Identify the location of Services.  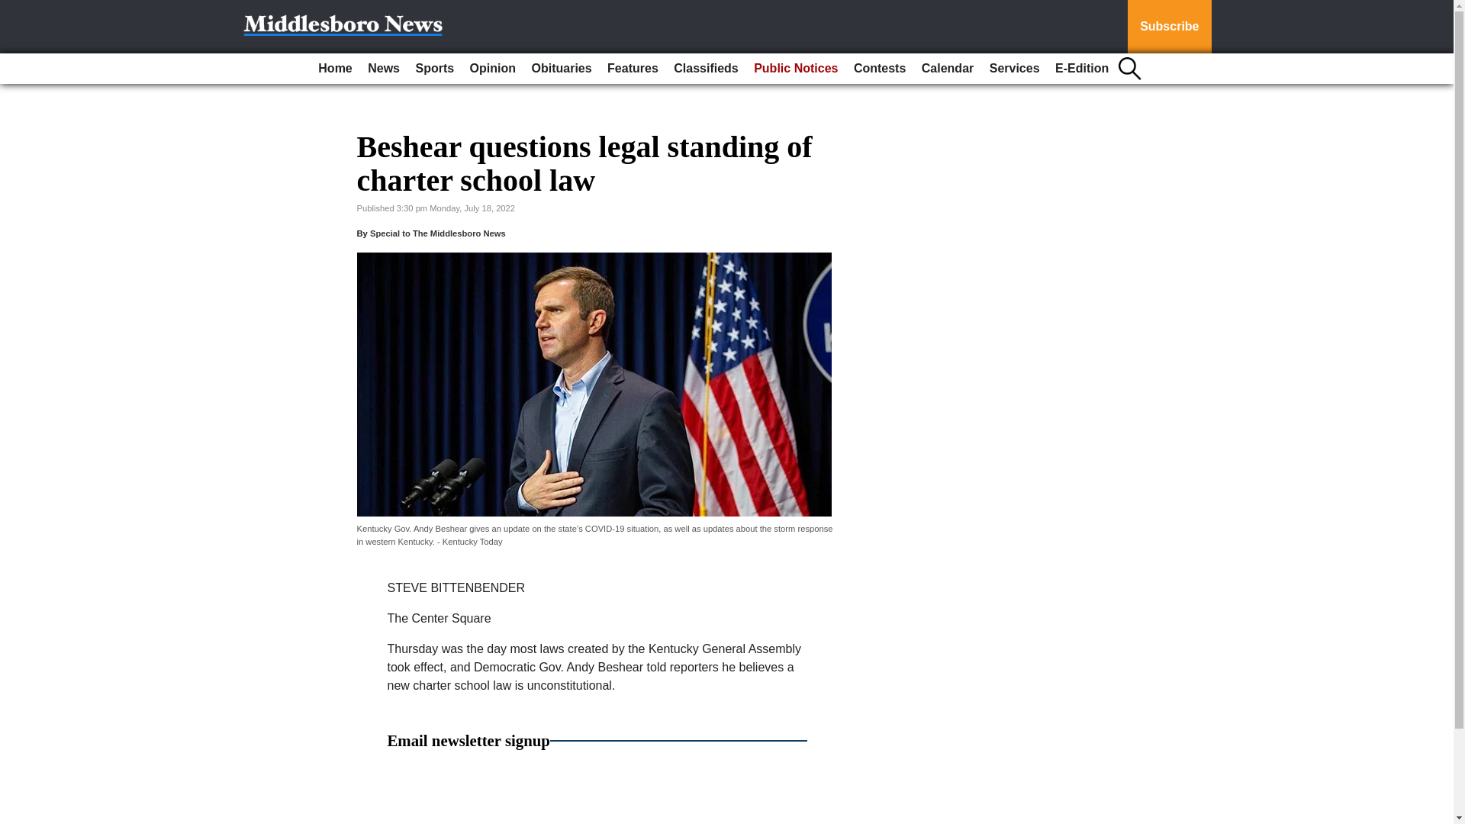
(1014, 69).